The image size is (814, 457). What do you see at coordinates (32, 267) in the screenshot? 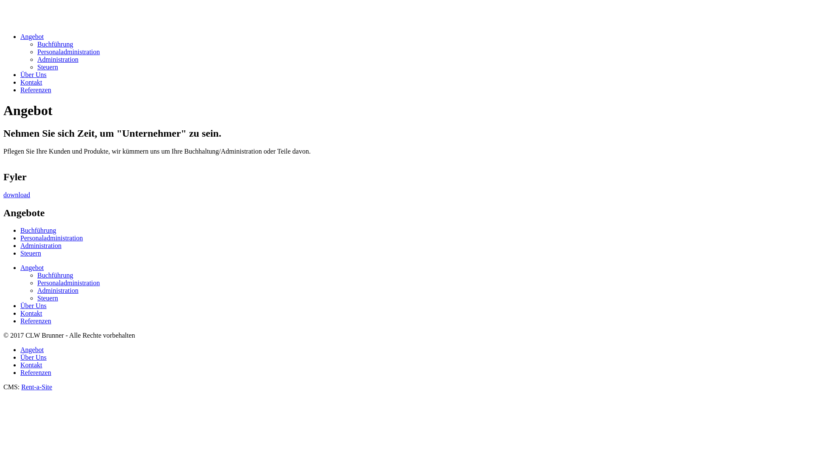
I see `Angebot` at bounding box center [32, 267].